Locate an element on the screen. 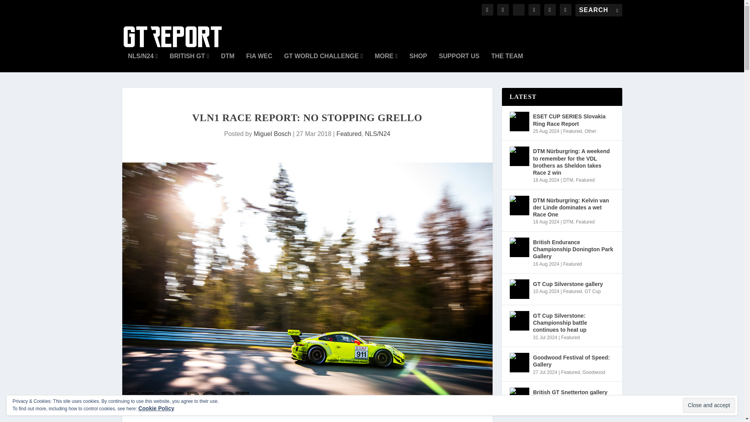 This screenshot has width=750, height=422. Posts by Miguel Bosch is located at coordinates (272, 134).